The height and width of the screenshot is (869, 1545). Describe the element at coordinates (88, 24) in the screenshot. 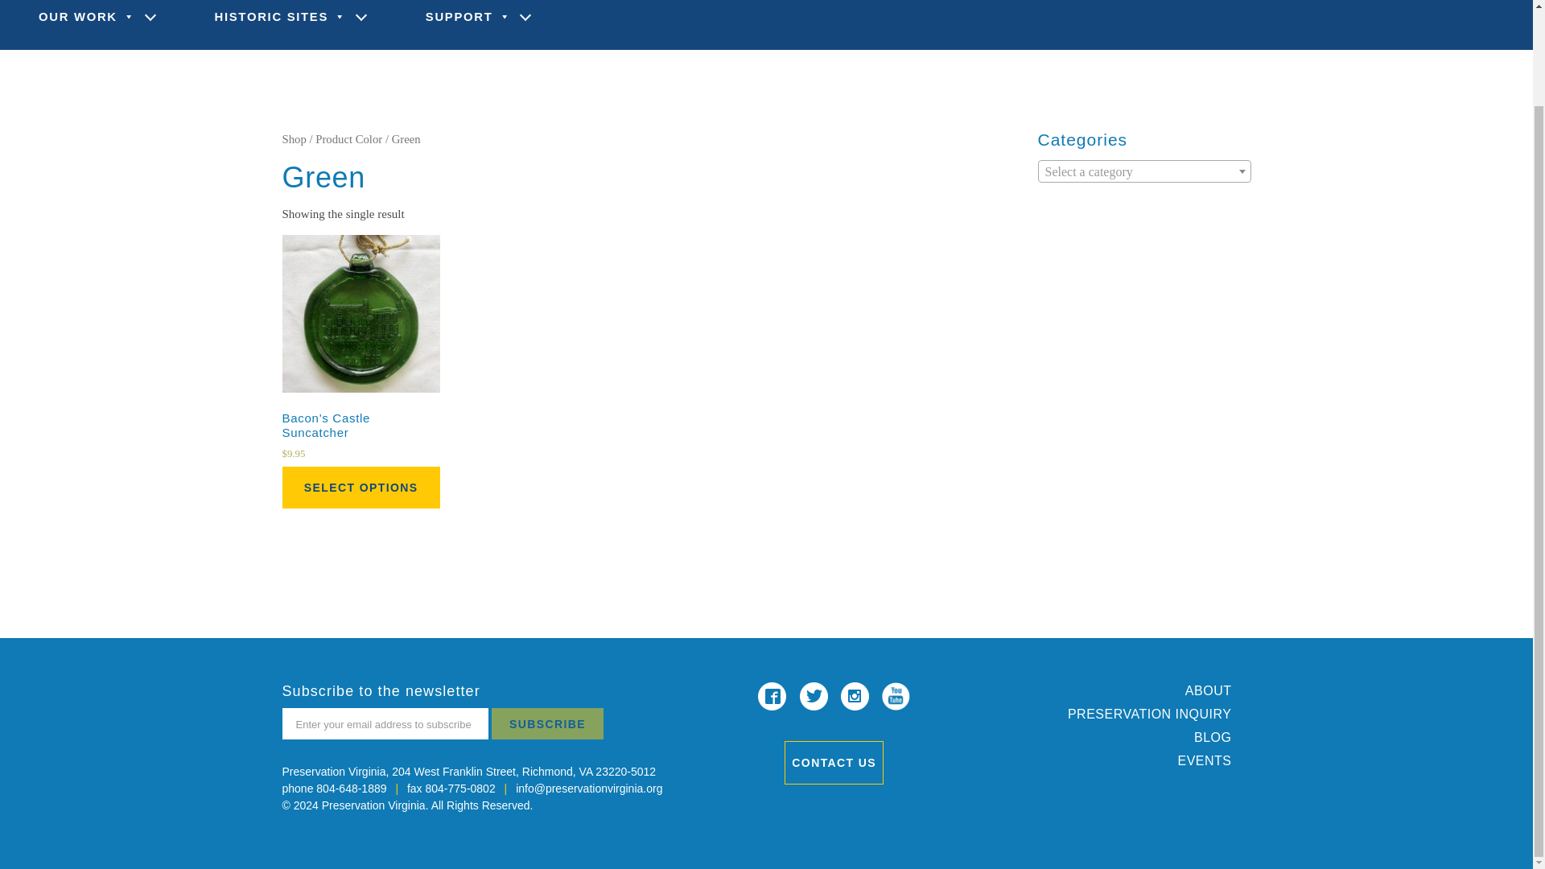

I see `OUR WORK` at that location.